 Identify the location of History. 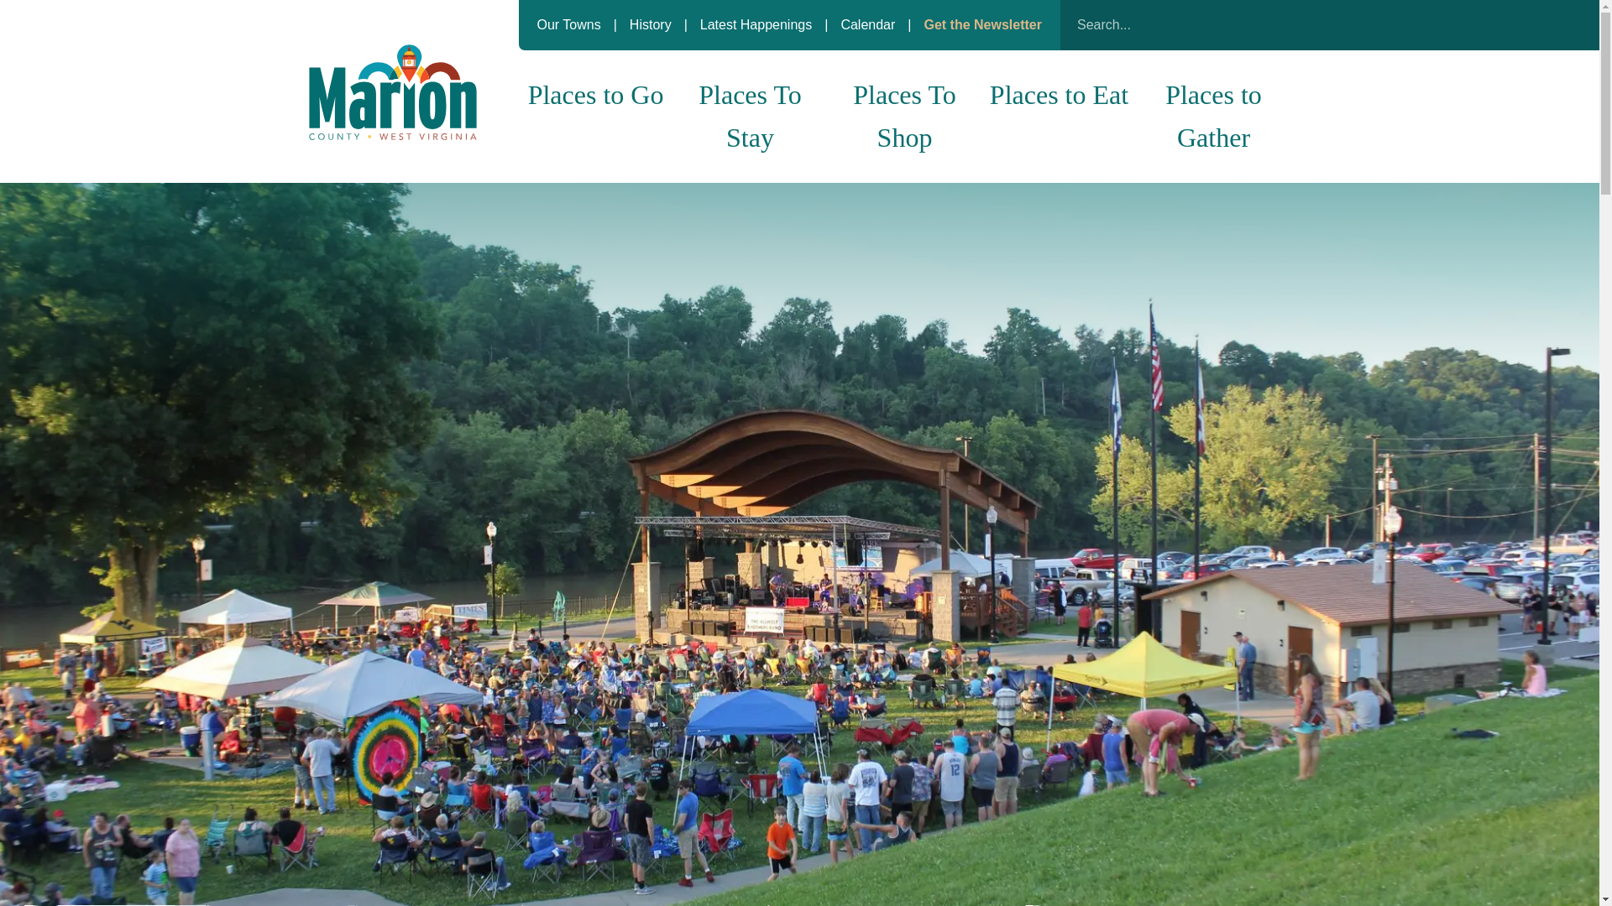
(652, 23).